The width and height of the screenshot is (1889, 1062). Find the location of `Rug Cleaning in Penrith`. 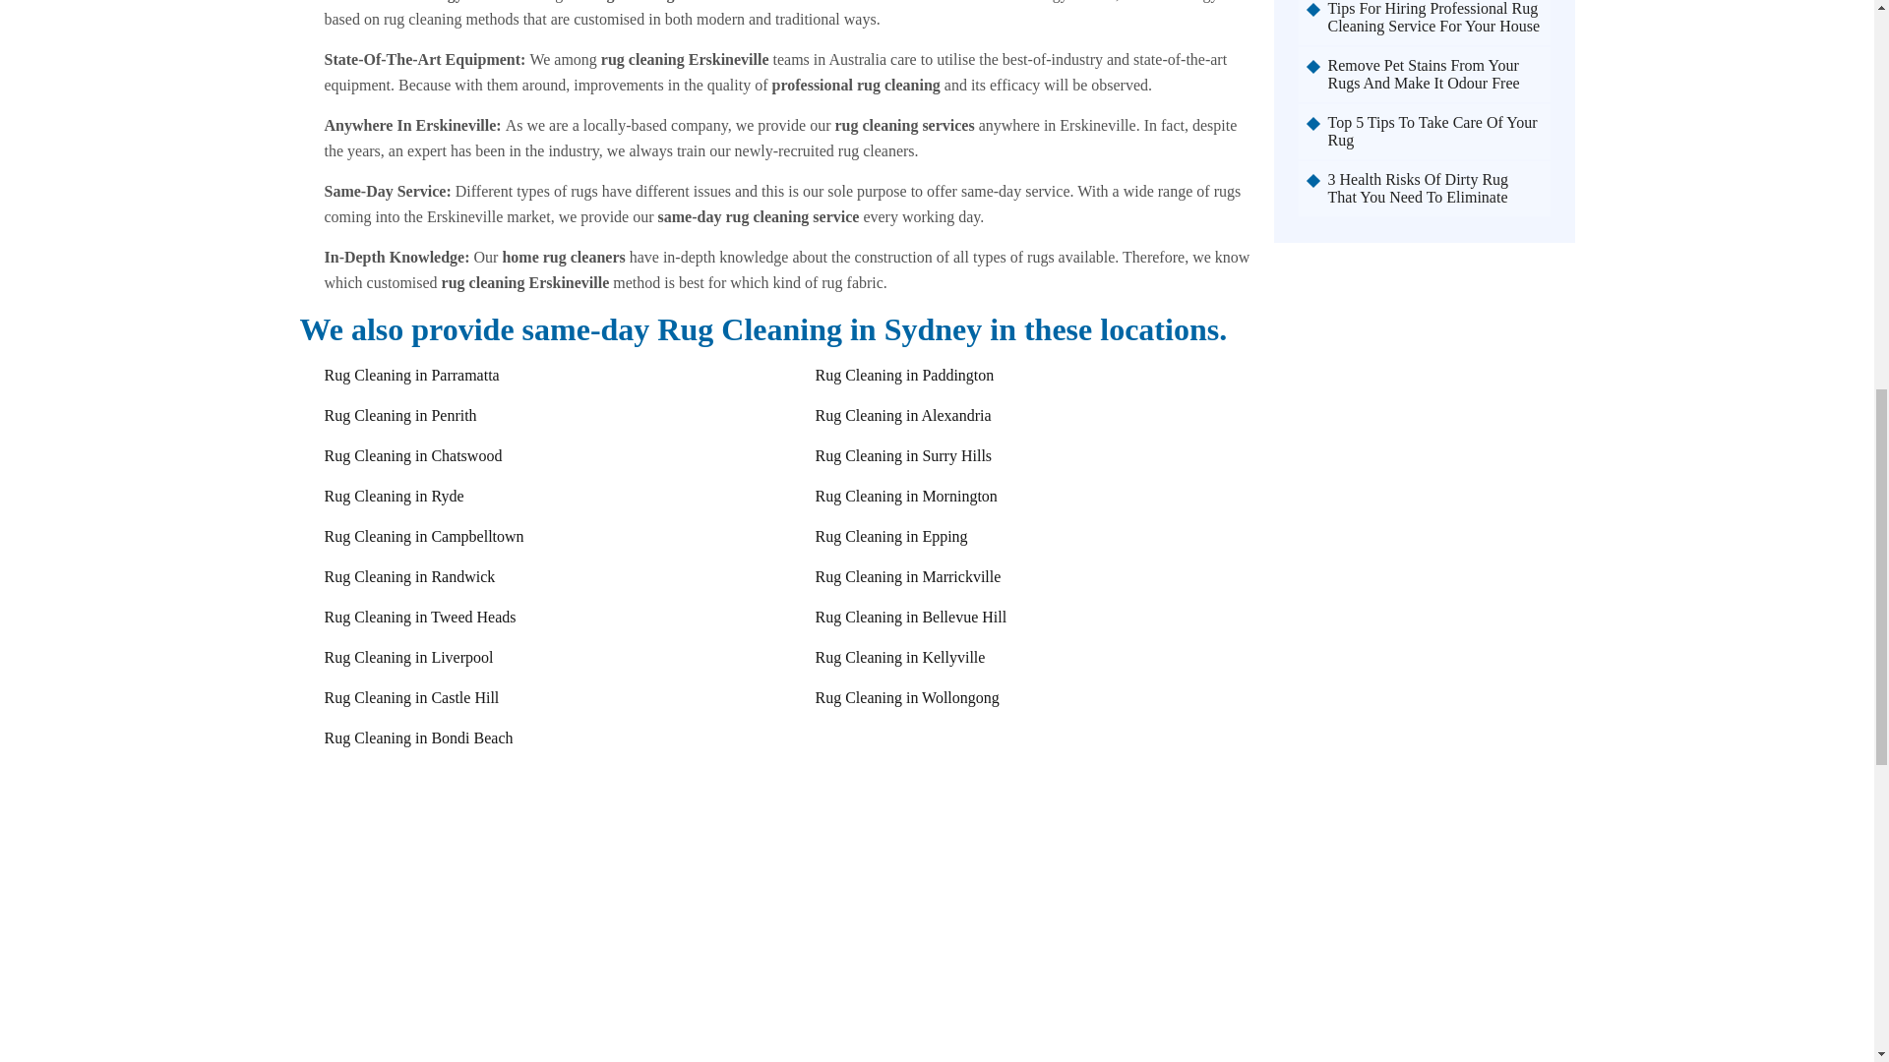

Rug Cleaning in Penrith is located at coordinates (401, 415).